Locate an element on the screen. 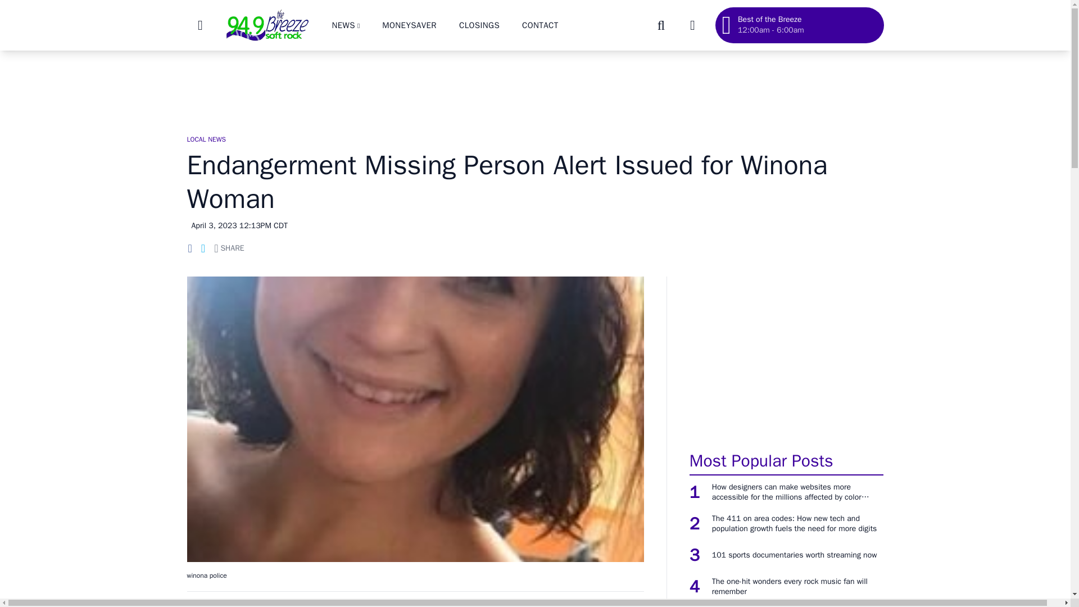 The image size is (1079, 607). 3rd party ad content is located at coordinates (786, 357).